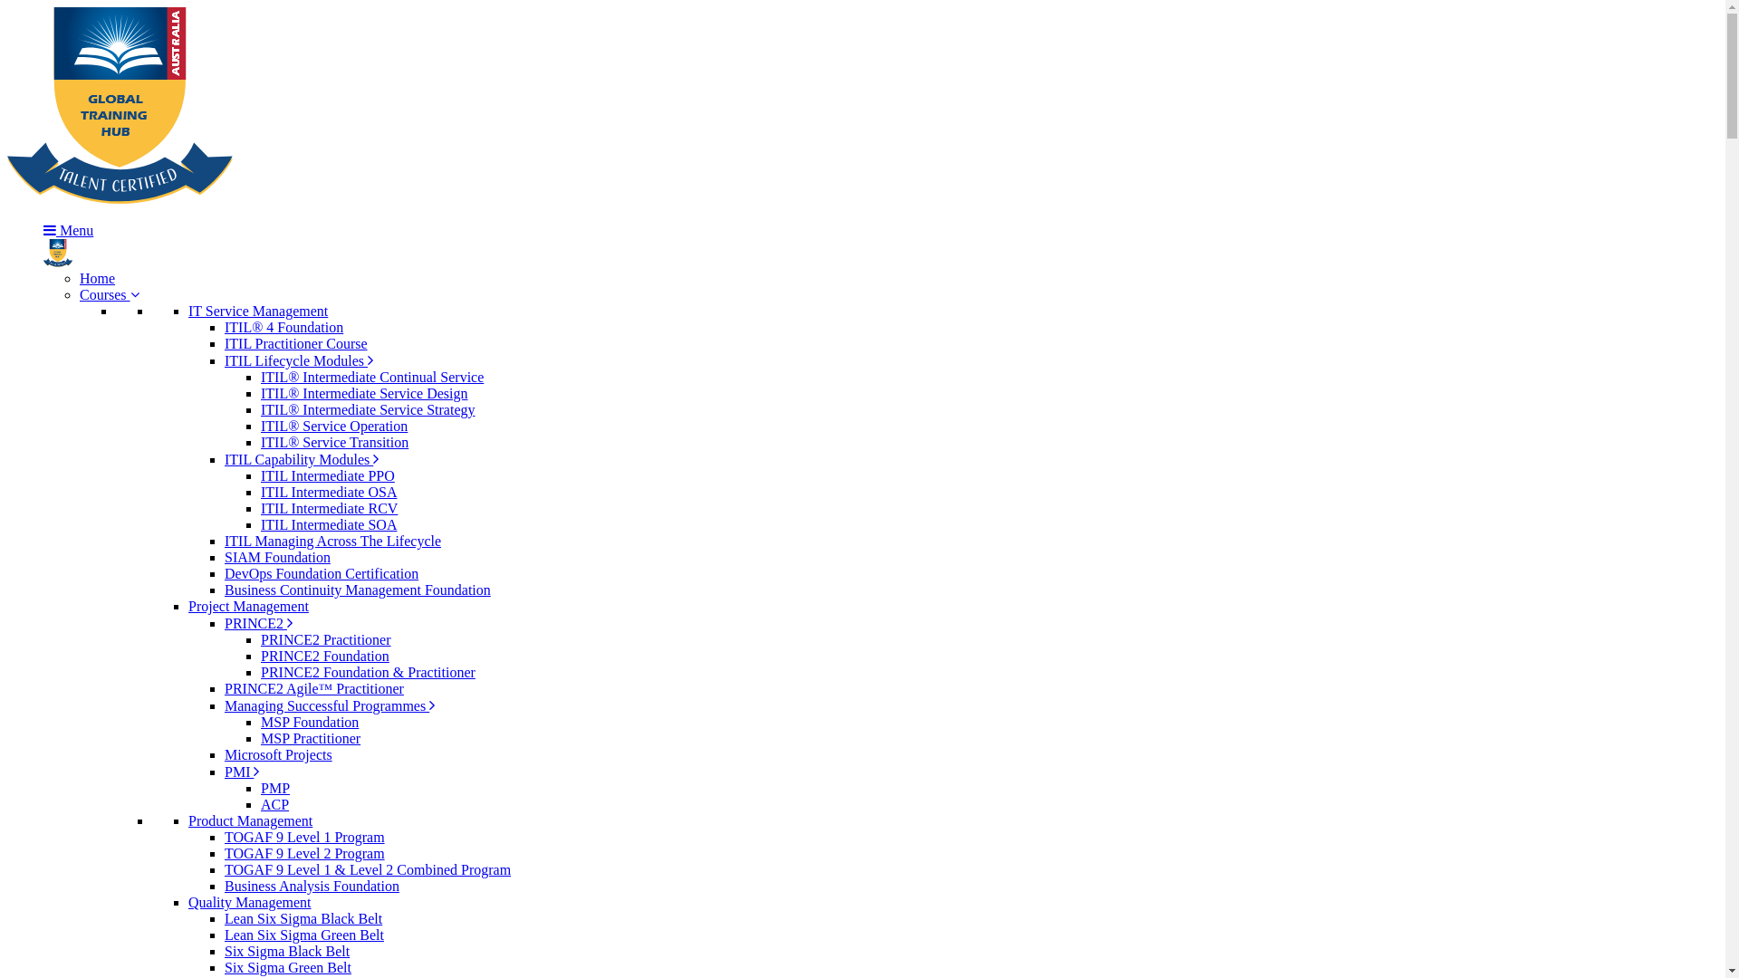  What do you see at coordinates (303, 918) in the screenshot?
I see `Lean Six Sigma Black Belt` at bounding box center [303, 918].